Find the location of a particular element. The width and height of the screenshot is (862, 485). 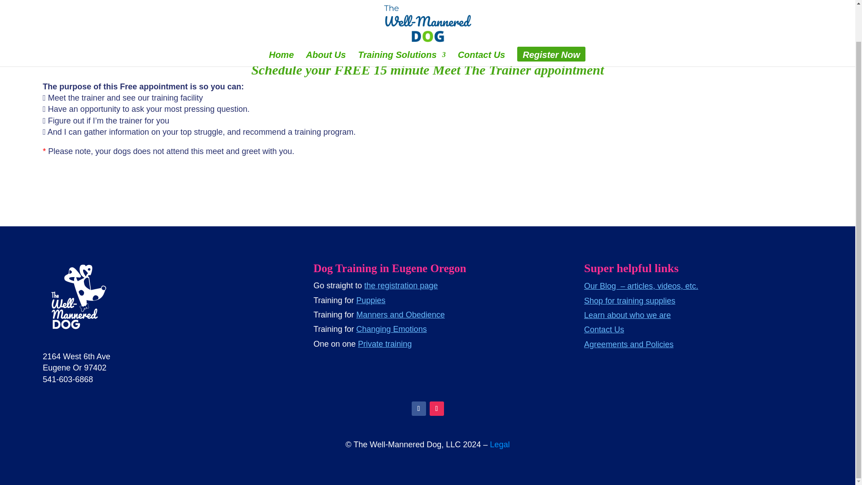

Agreements and Policies is located at coordinates (629, 344).